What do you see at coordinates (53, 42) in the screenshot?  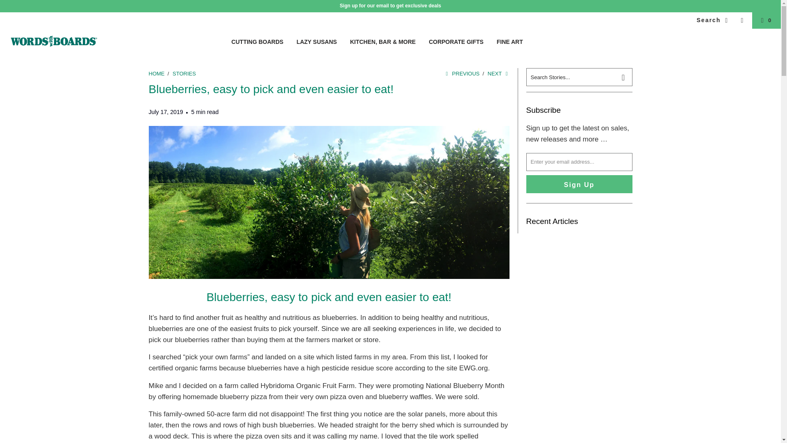 I see `Words with Boards, LLC` at bounding box center [53, 42].